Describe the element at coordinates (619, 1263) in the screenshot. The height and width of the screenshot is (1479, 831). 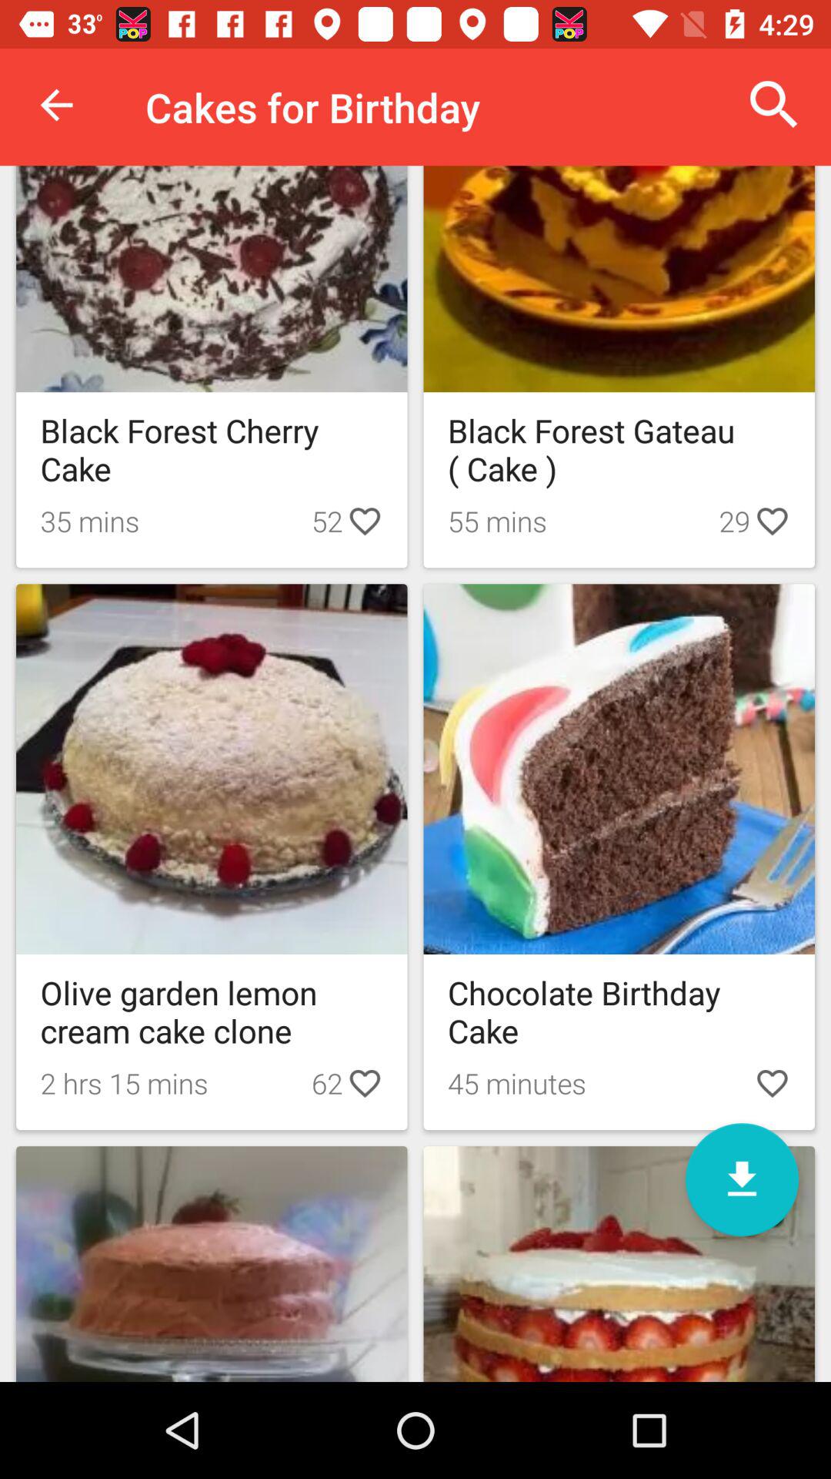
I see `select the image at the bottom right corner of the page` at that location.